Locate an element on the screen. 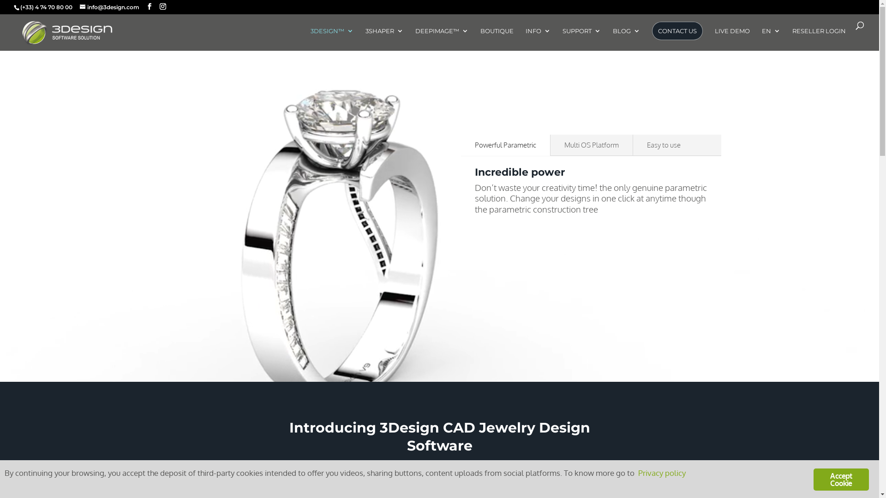  CONTACT US is located at coordinates (677, 31).